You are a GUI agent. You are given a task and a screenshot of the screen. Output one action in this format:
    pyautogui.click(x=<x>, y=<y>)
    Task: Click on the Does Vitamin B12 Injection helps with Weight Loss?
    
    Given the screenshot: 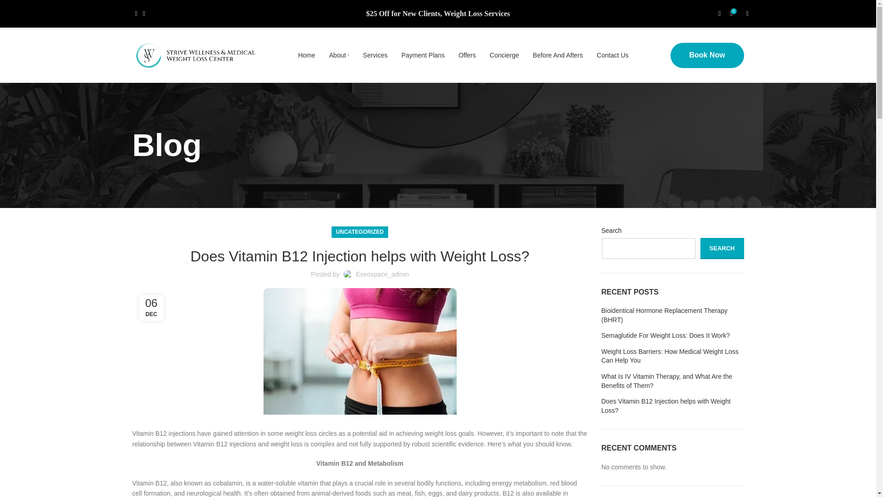 What is the action you would take?
    pyautogui.click(x=672, y=406)
    